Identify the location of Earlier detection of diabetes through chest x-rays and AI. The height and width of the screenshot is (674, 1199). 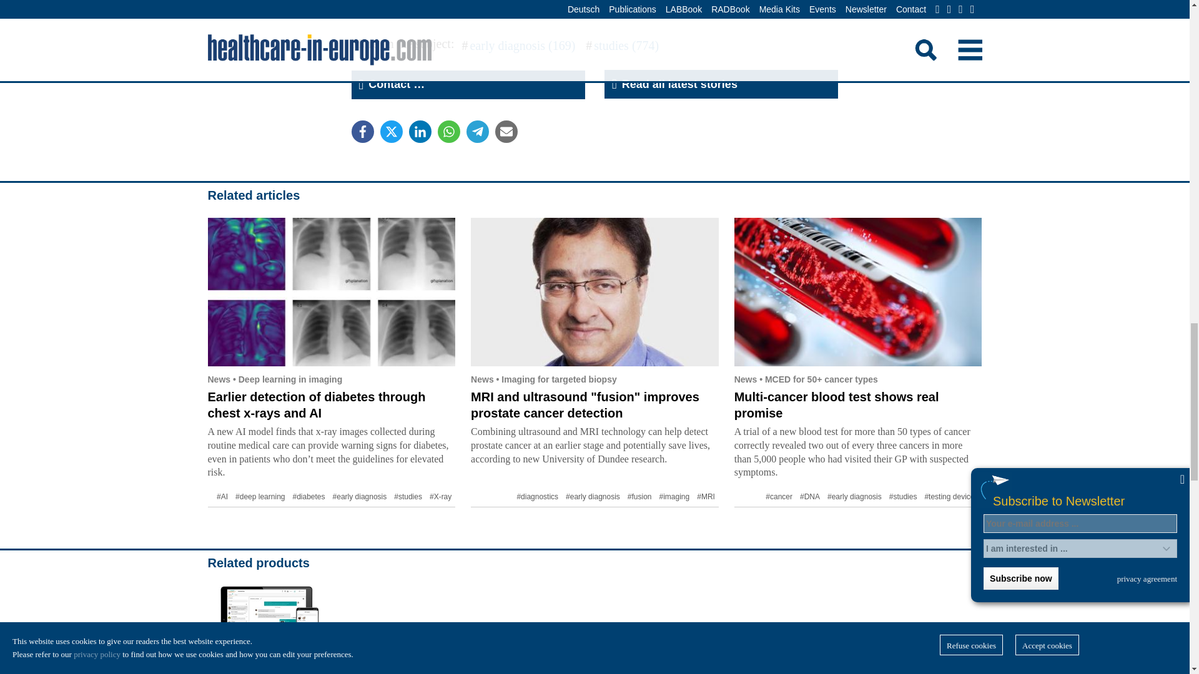
(331, 292).